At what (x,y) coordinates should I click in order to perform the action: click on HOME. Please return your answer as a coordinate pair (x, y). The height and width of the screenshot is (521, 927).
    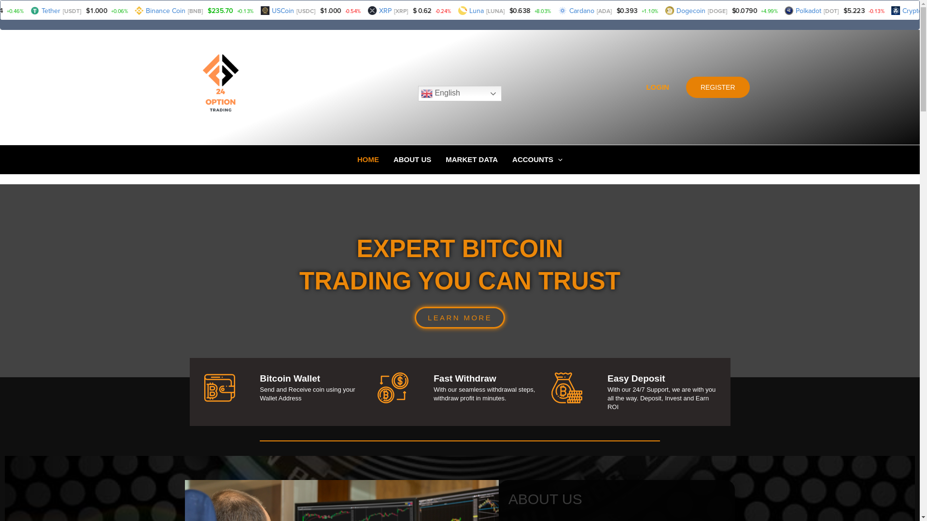
    Looking at the image, I should click on (368, 160).